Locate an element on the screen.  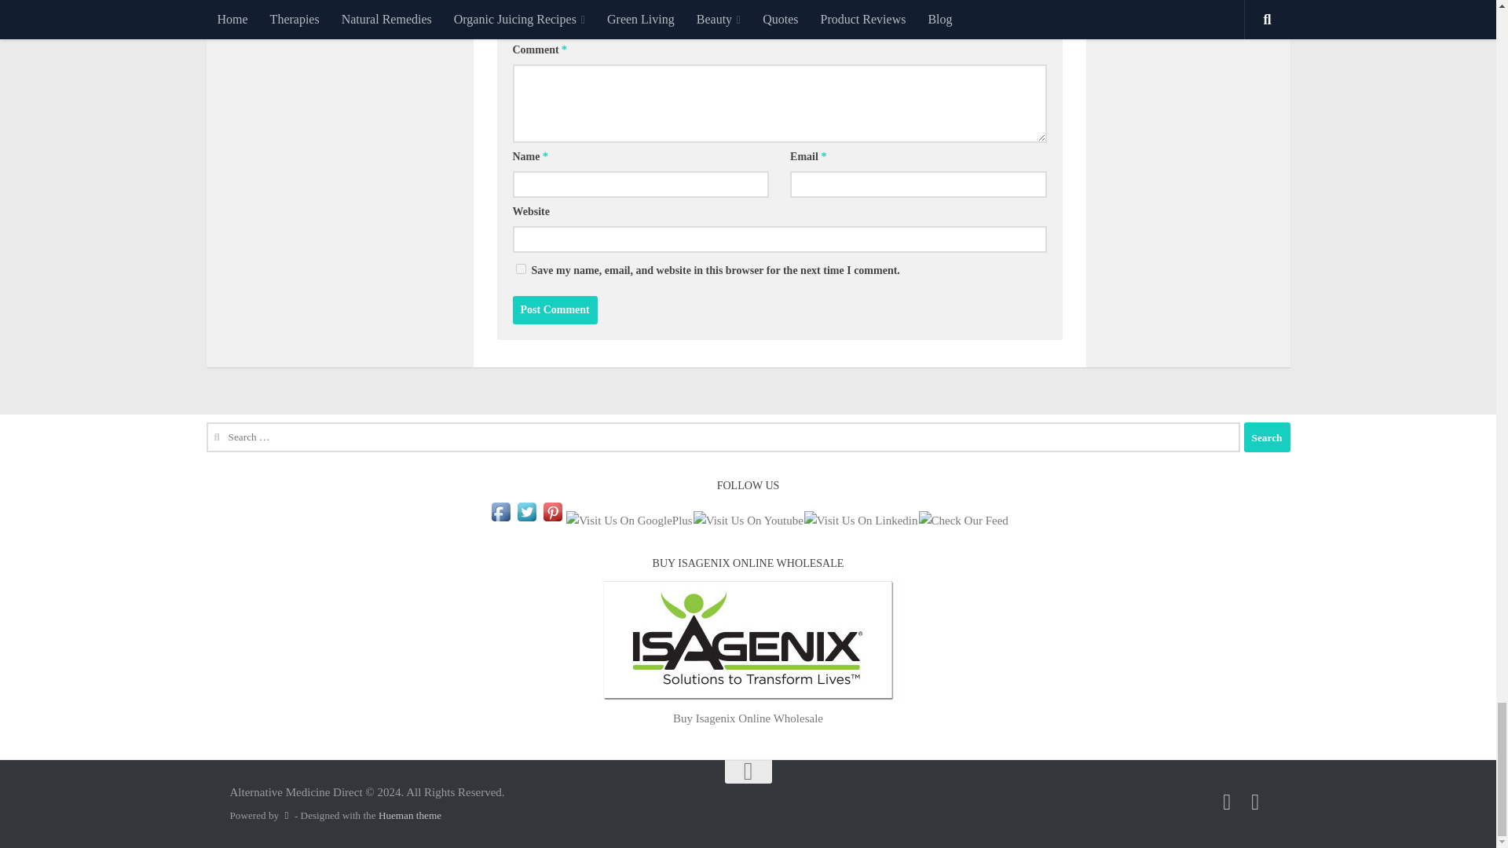
Post Comment is located at coordinates (555, 309).